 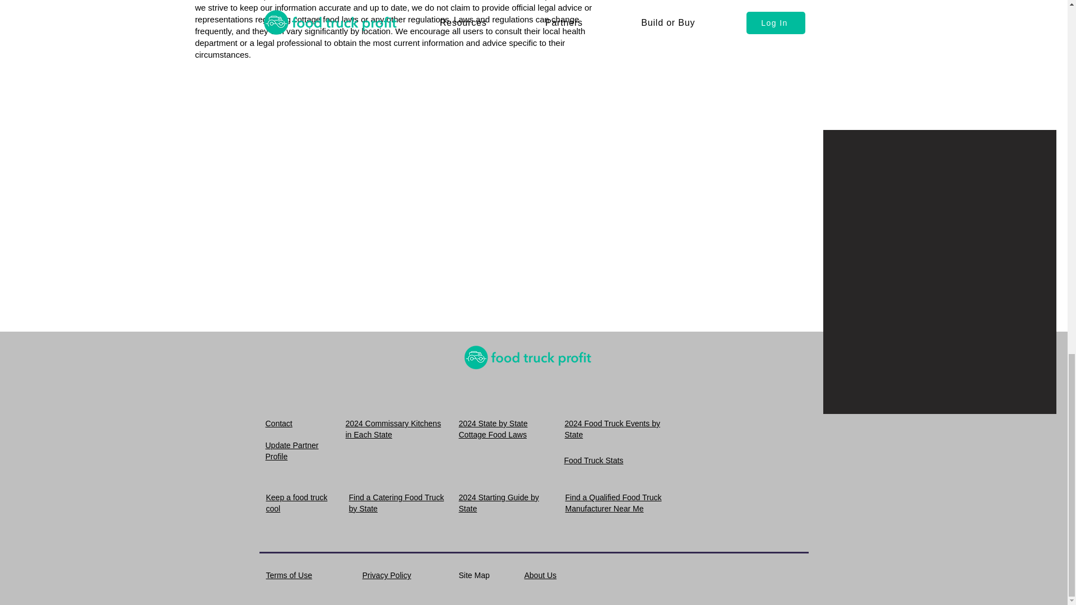 What do you see at coordinates (292, 450) in the screenshot?
I see `Update Partner Profile` at bounding box center [292, 450].